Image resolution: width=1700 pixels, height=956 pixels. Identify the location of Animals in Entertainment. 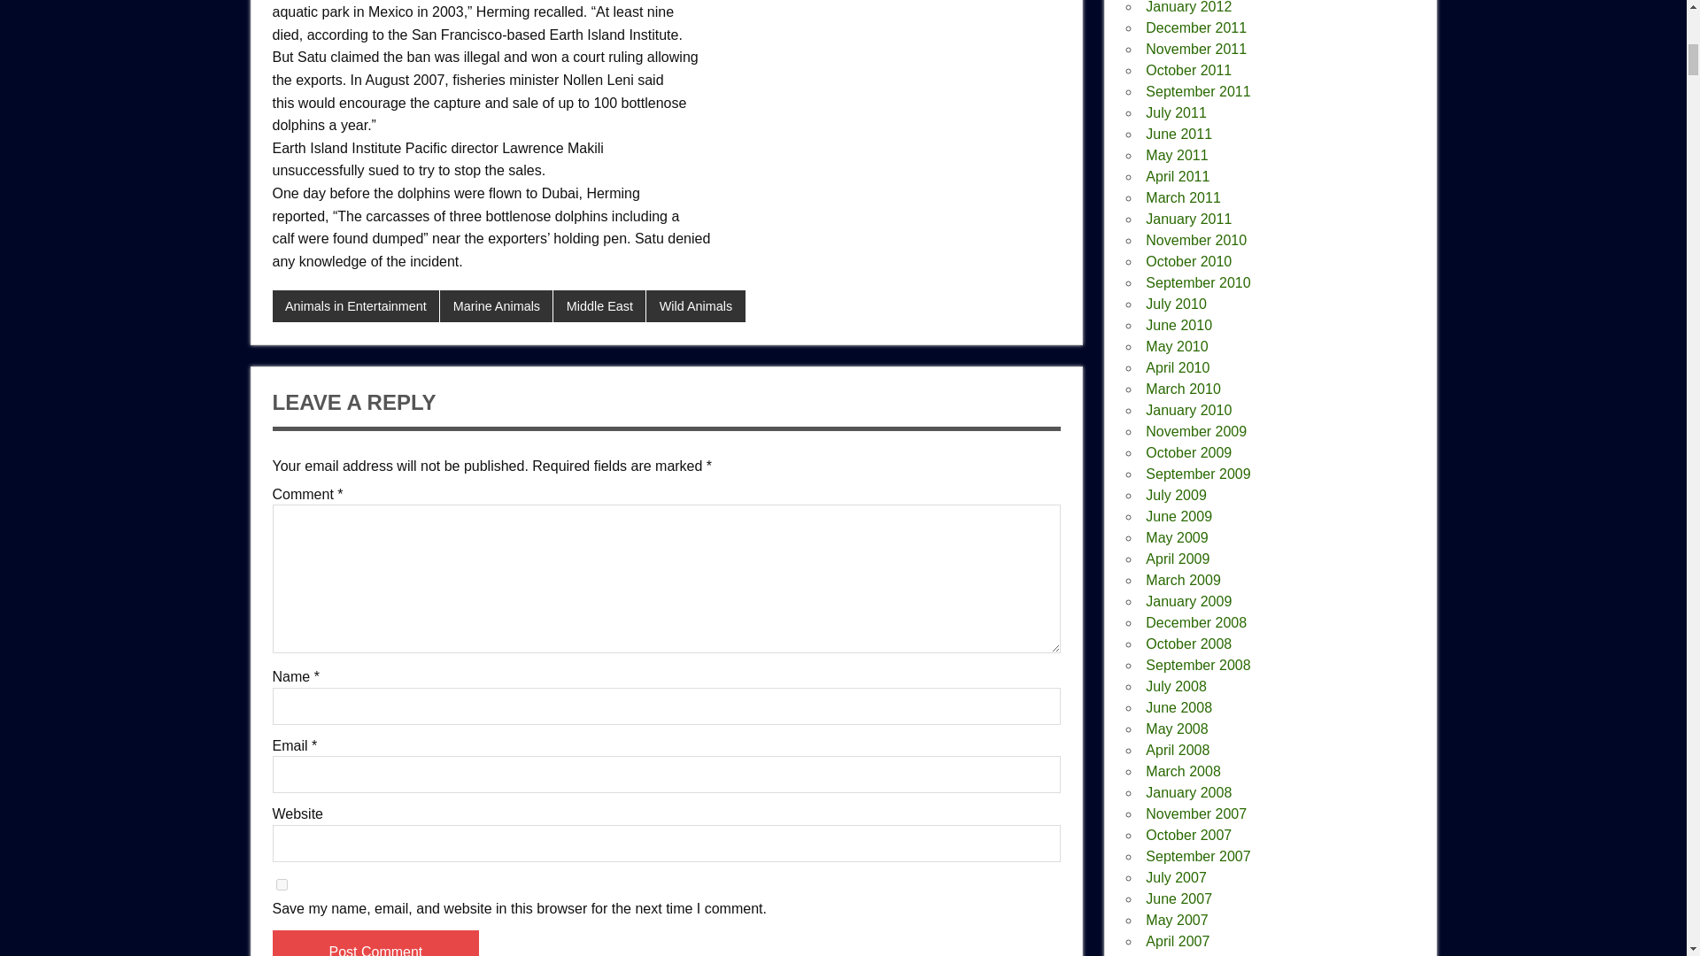
(356, 306).